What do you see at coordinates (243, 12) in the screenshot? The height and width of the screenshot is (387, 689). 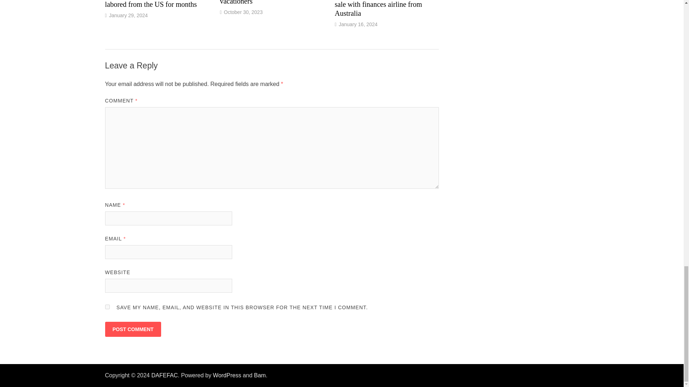 I see `October 30, 2023` at bounding box center [243, 12].